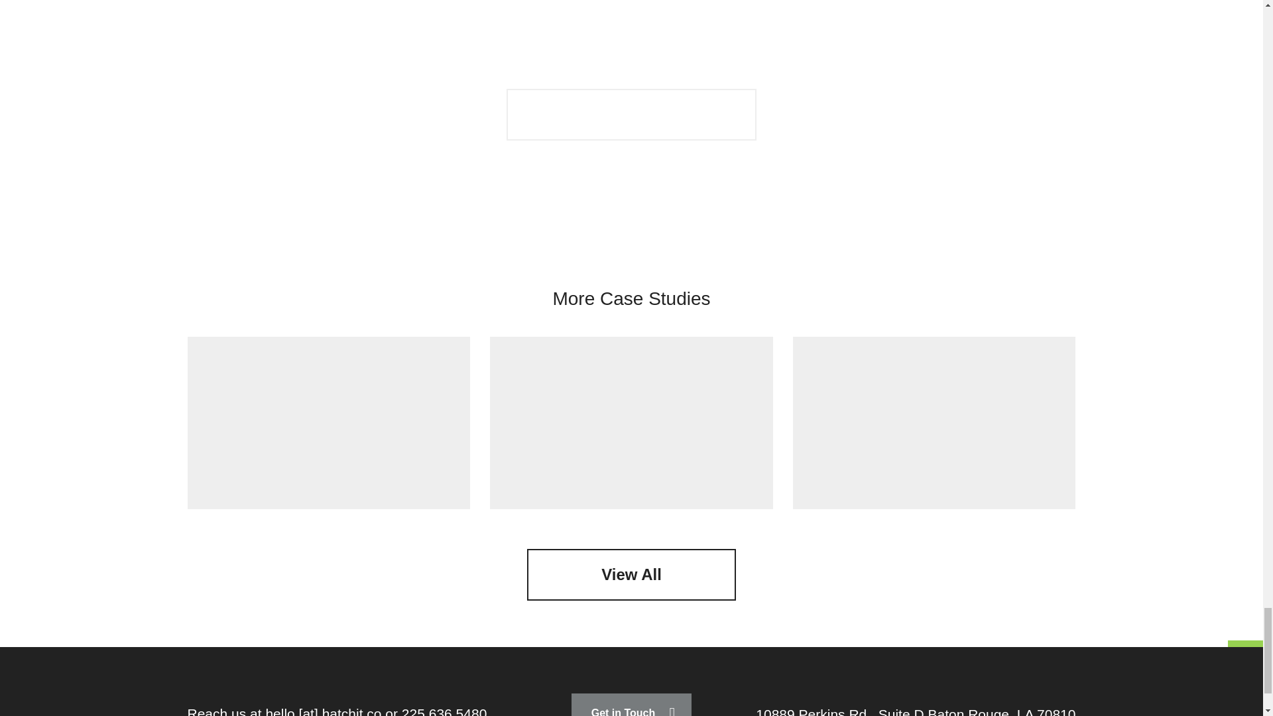  I want to click on View All, so click(631, 575).